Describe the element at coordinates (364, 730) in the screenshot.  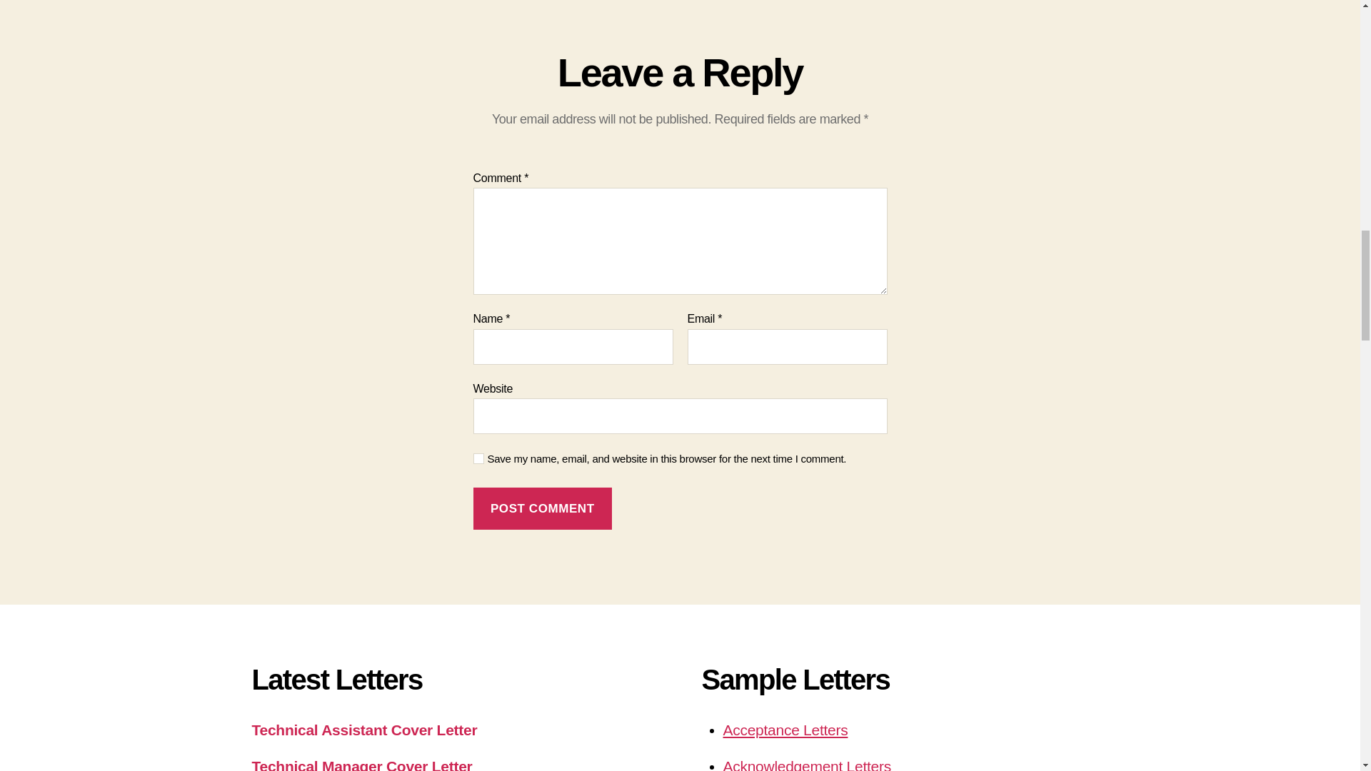
I see `Technical Assistant Cover Letter` at that location.